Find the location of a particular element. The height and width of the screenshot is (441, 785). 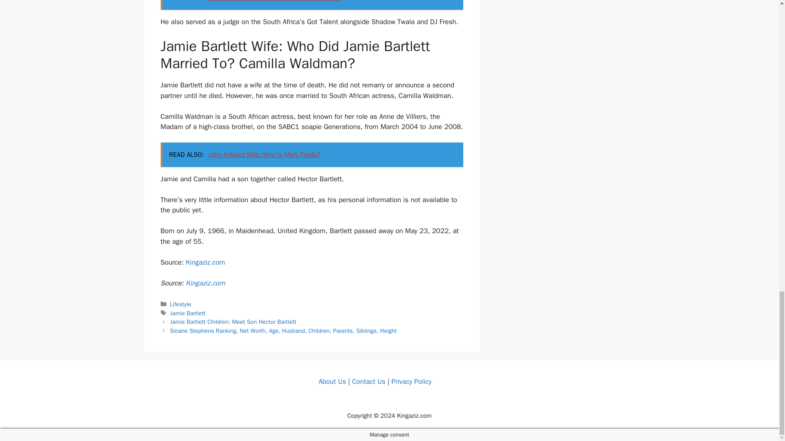

About Us is located at coordinates (332, 381).